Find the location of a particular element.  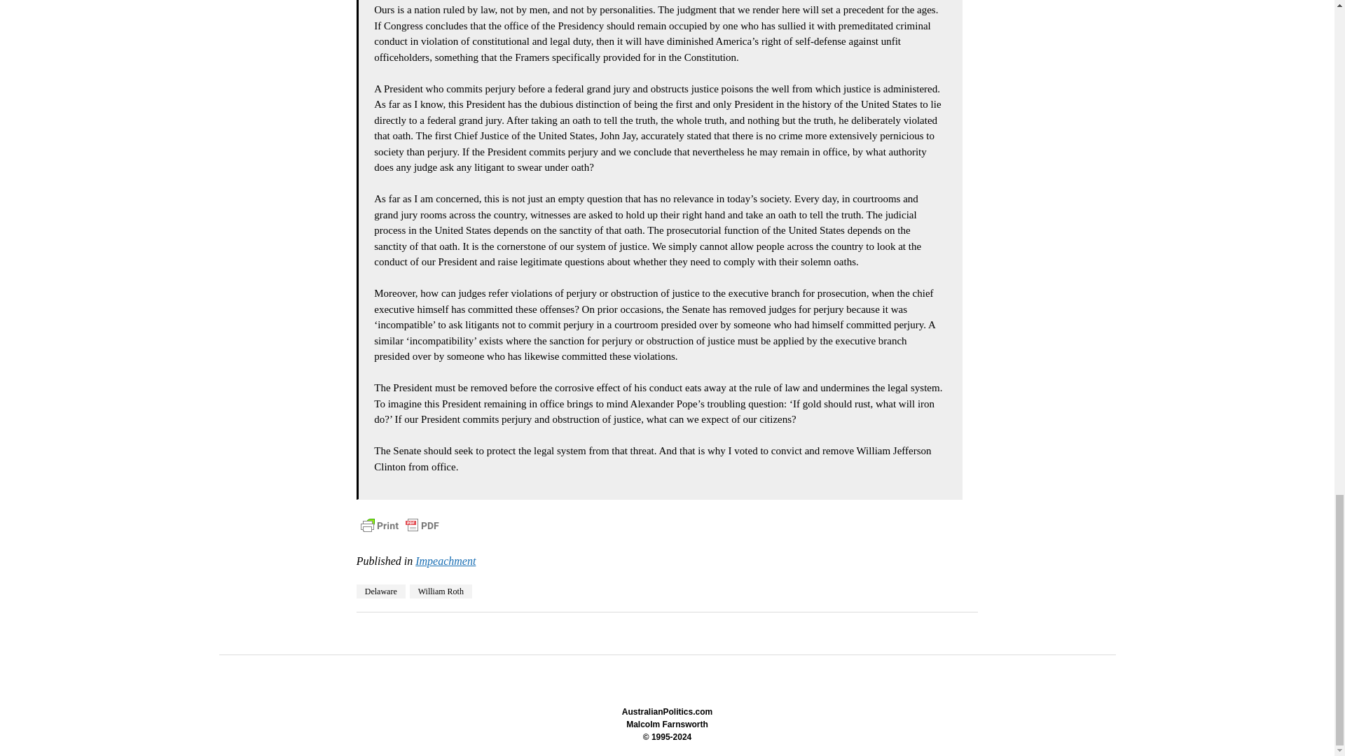

View all posts in Impeachment is located at coordinates (446, 561).